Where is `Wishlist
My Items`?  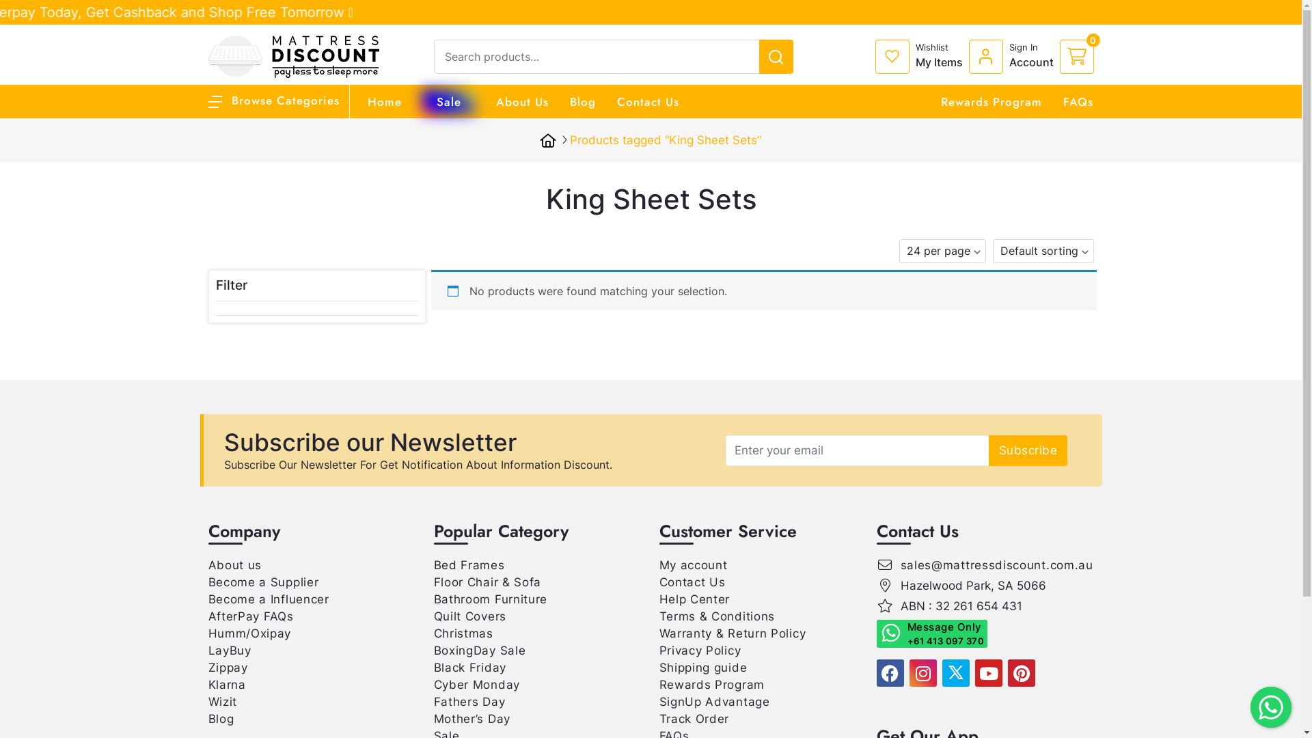 Wishlist
My Items is located at coordinates (921, 57).